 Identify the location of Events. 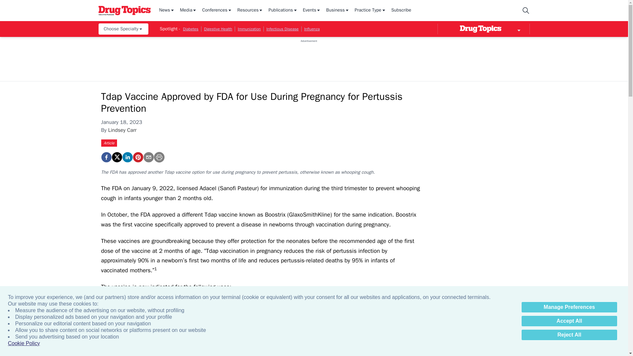
(312, 11).